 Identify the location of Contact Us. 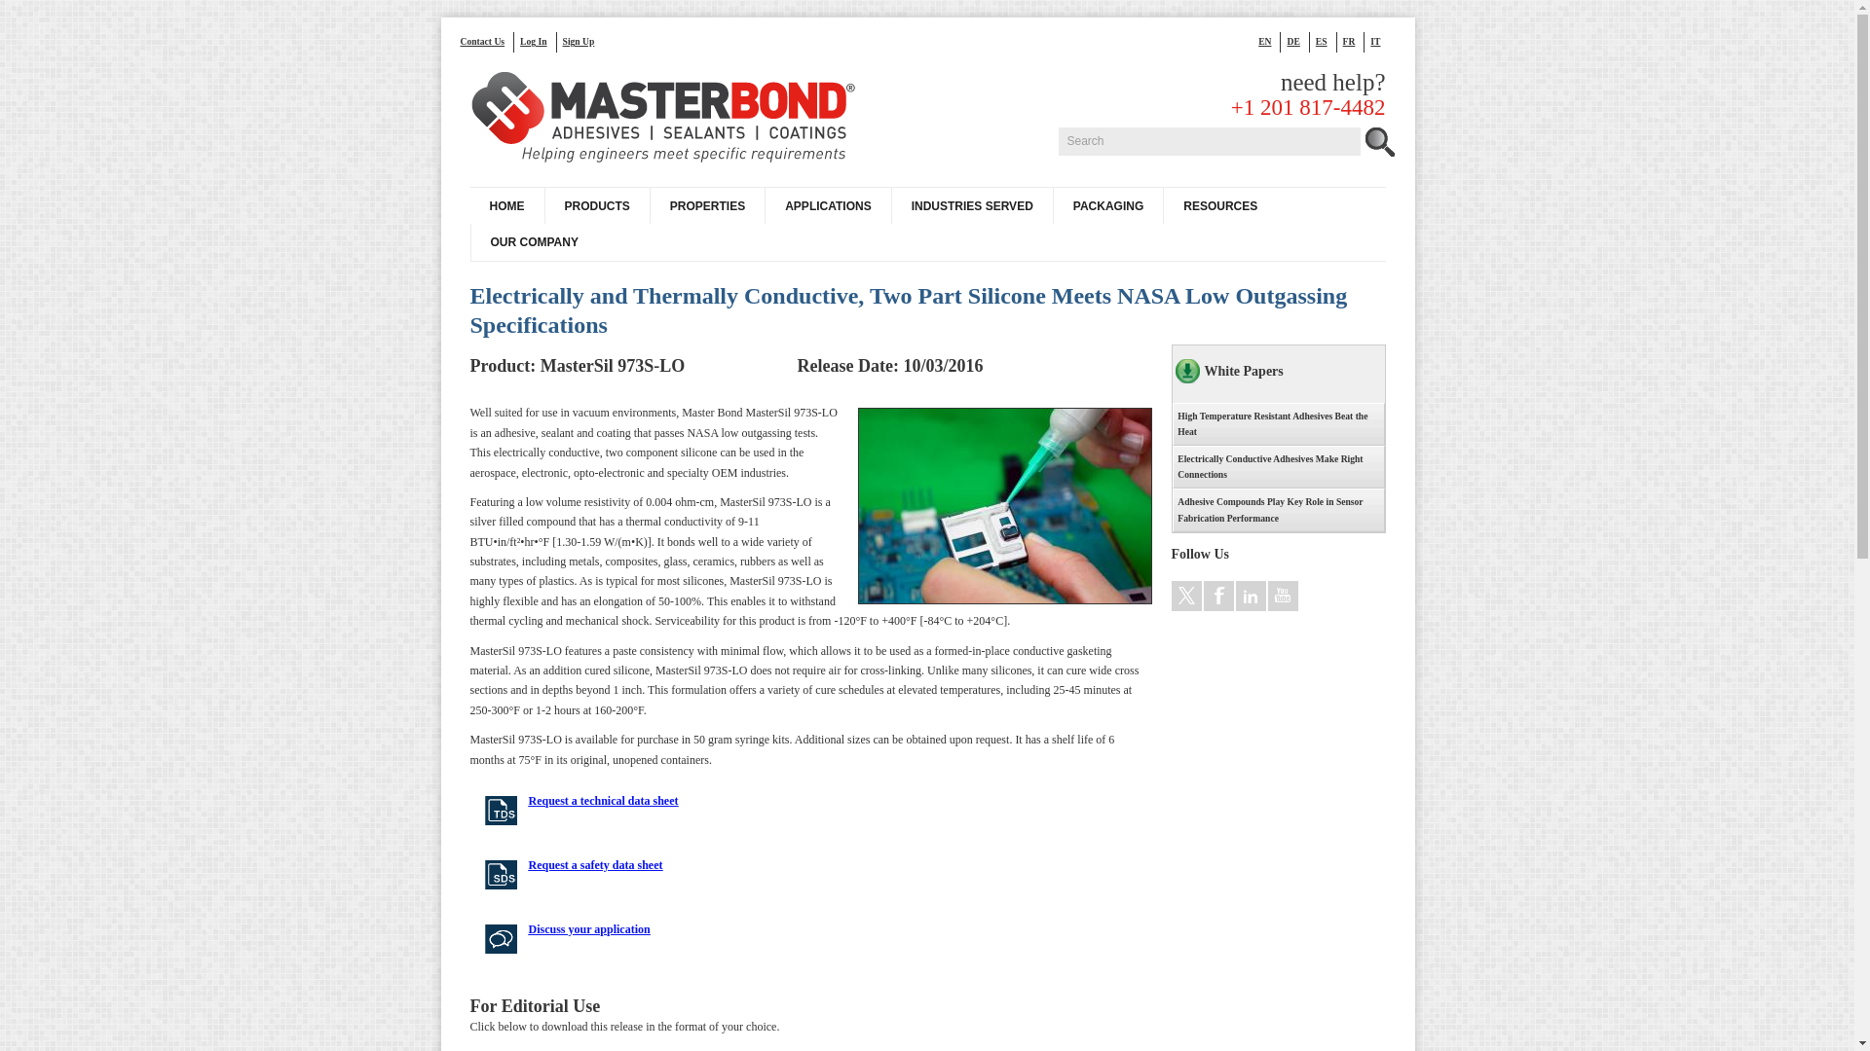
(487, 41).